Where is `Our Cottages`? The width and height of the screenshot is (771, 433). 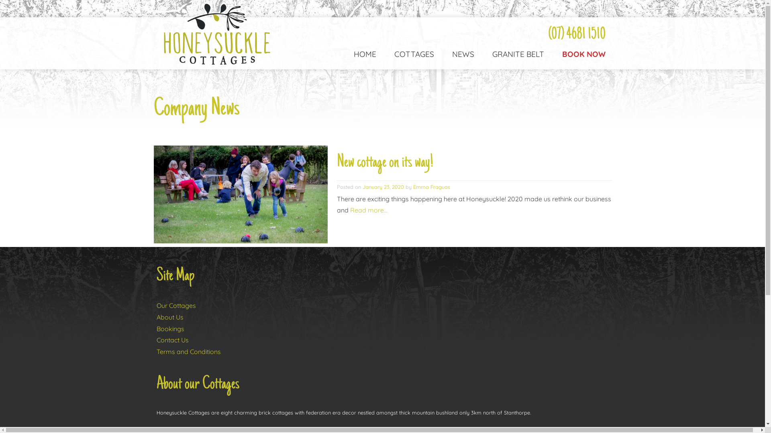 Our Cottages is located at coordinates (176, 306).